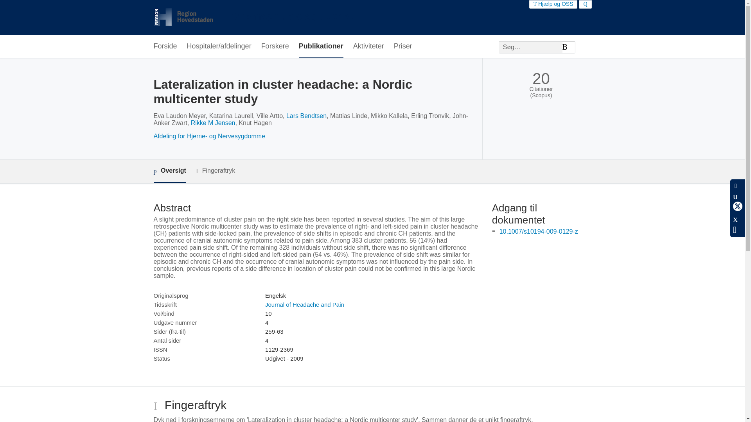 This screenshot has height=422, width=751. I want to click on Forskere, so click(275, 46).